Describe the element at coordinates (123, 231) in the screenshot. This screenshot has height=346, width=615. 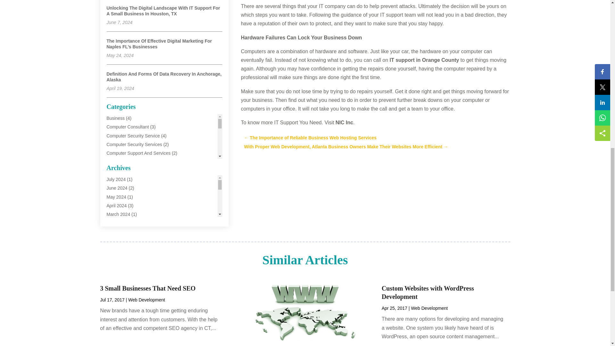
I see `Online Marketing` at that location.